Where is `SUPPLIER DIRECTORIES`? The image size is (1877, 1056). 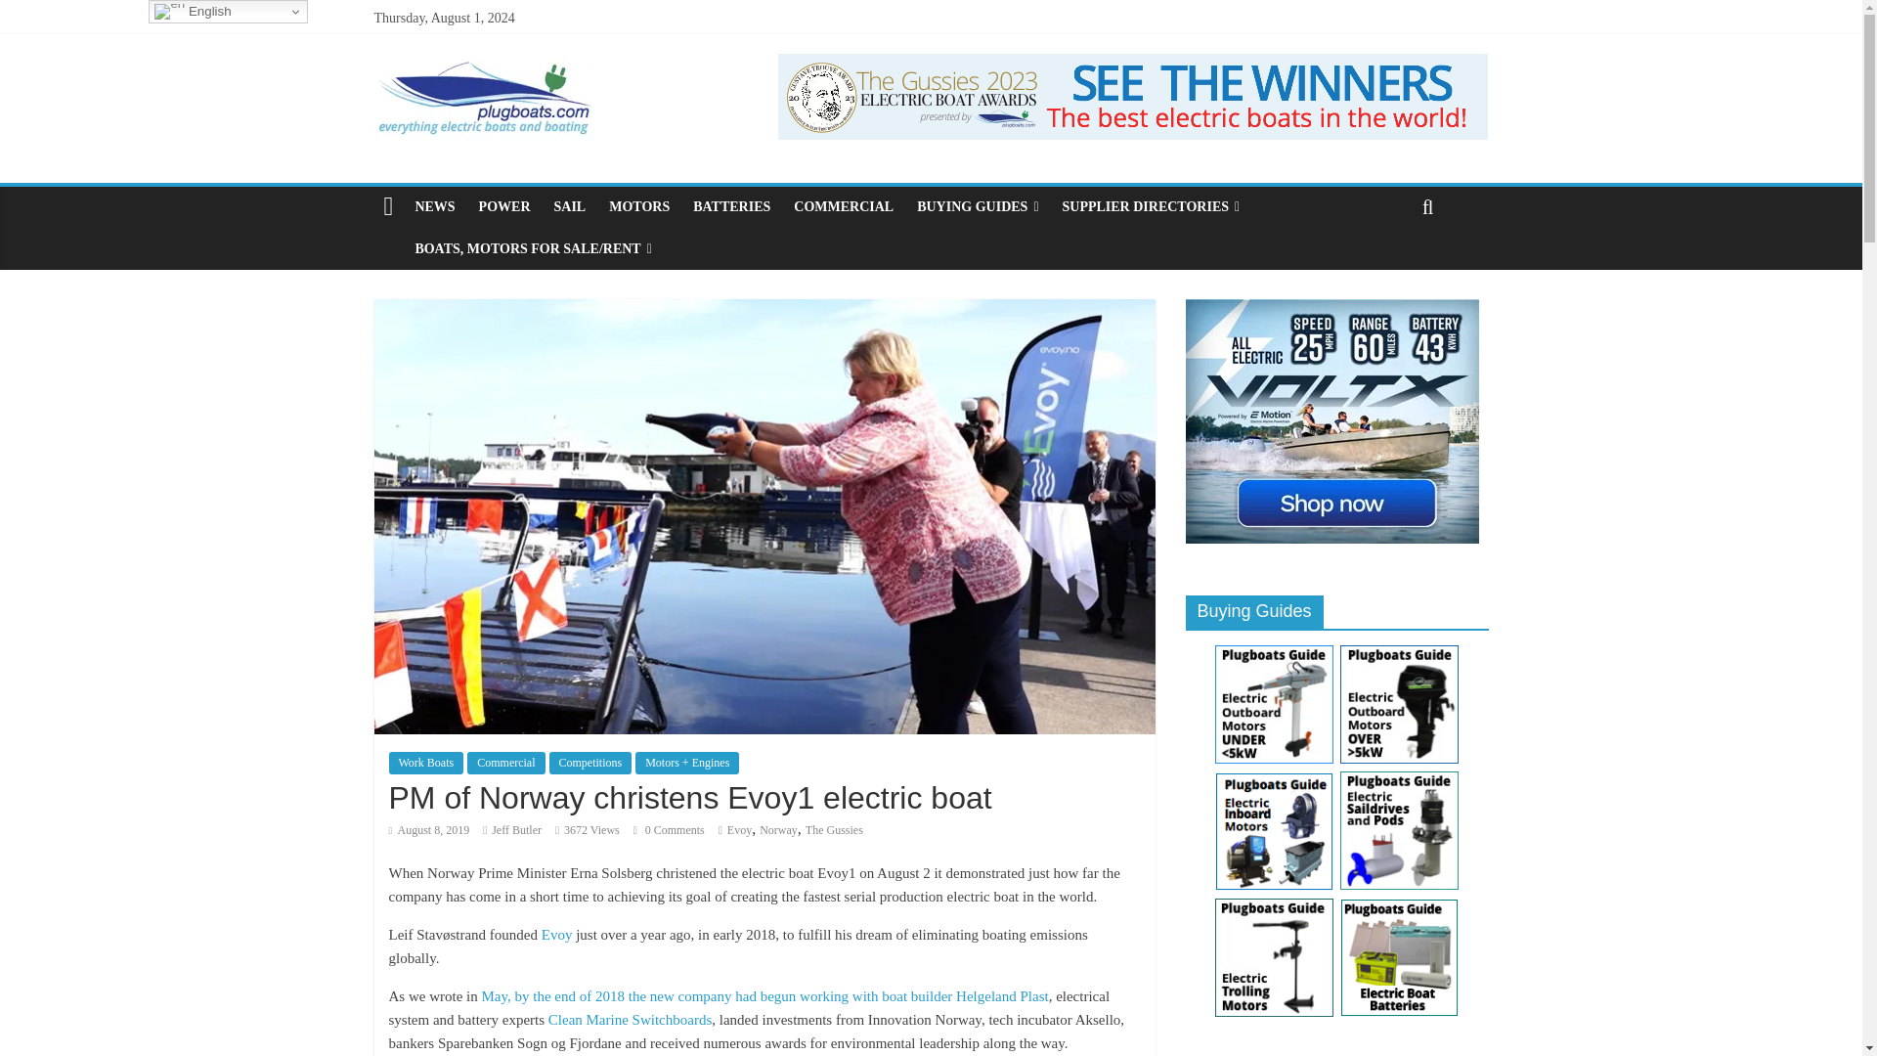 SUPPLIER DIRECTORIES is located at coordinates (1150, 207).